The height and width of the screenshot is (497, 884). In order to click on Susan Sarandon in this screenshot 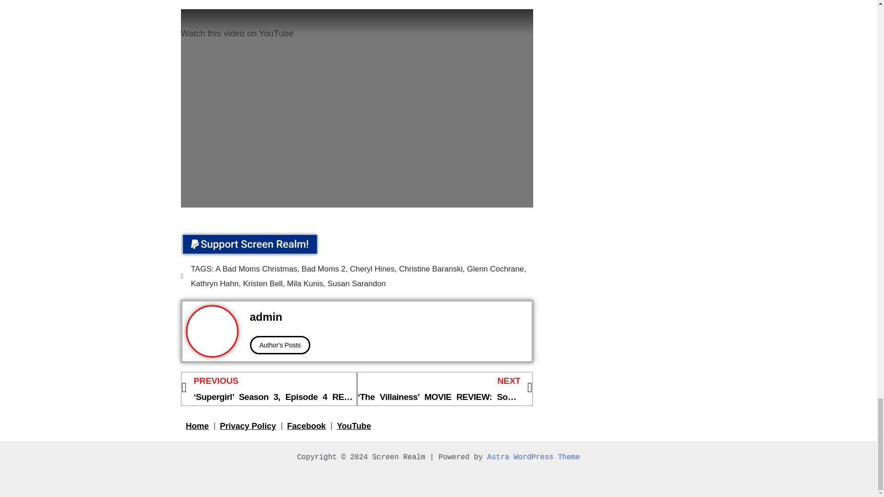, I will do `click(356, 283)`.